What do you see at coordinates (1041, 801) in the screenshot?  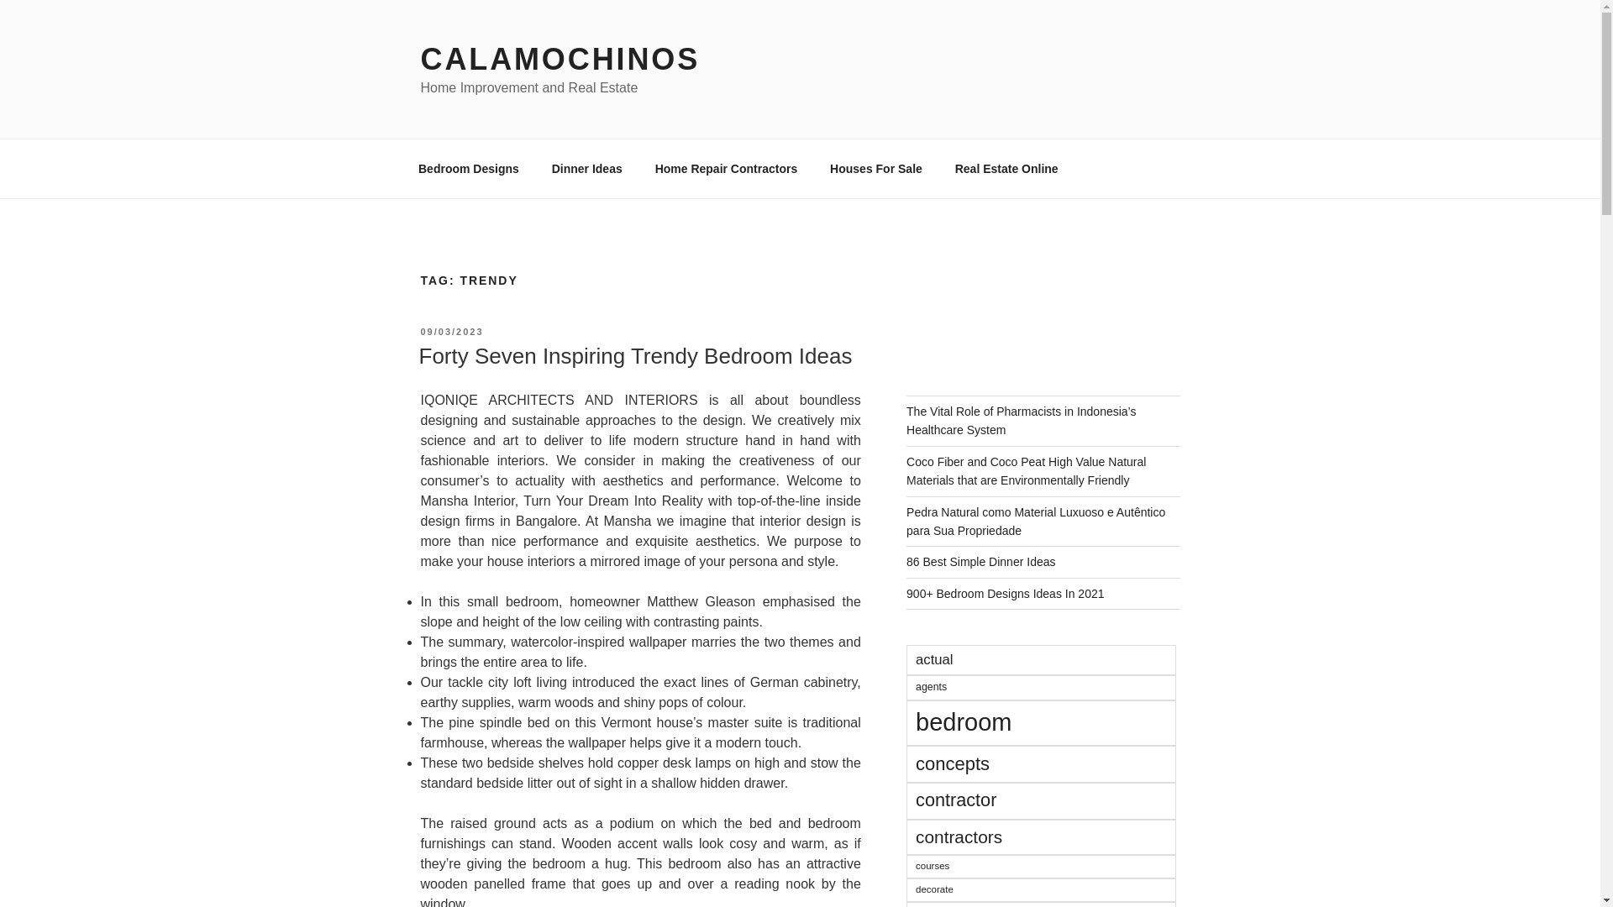 I see `contractor` at bounding box center [1041, 801].